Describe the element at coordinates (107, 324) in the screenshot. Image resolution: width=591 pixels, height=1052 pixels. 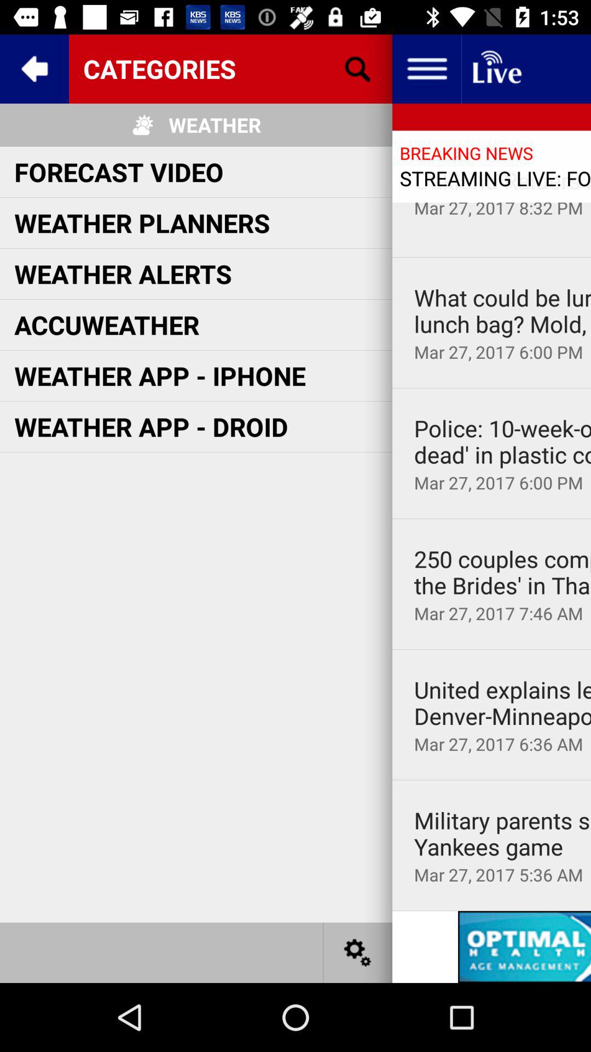
I see `select the icon below the weather alerts` at that location.